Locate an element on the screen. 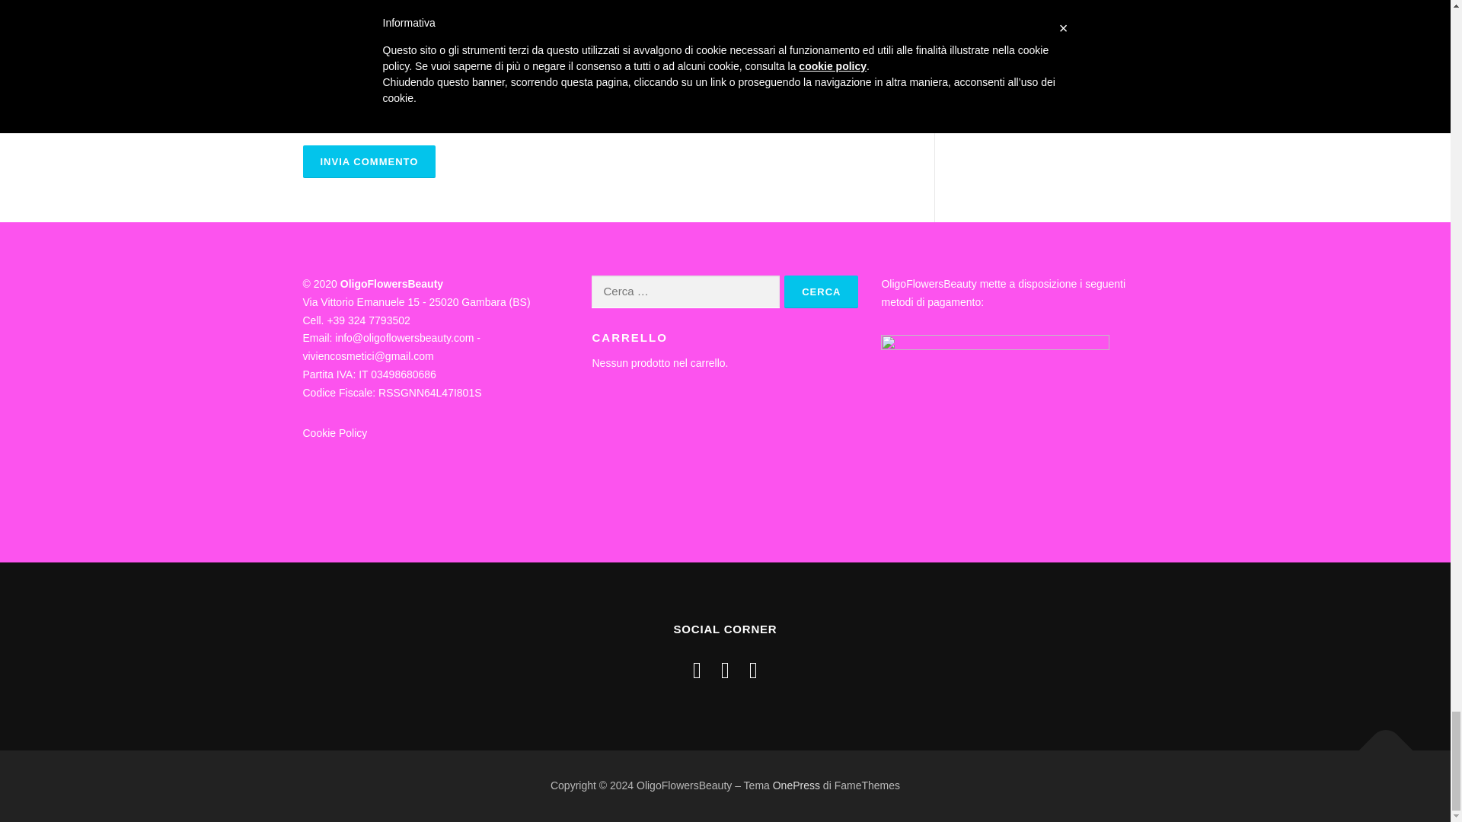 The image size is (1462, 822). Privacy Policy is located at coordinates (346, 411).